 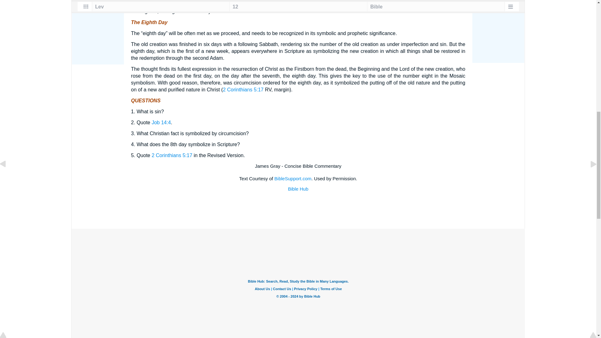 I want to click on Job 14:4, so click(x=161, y=122).